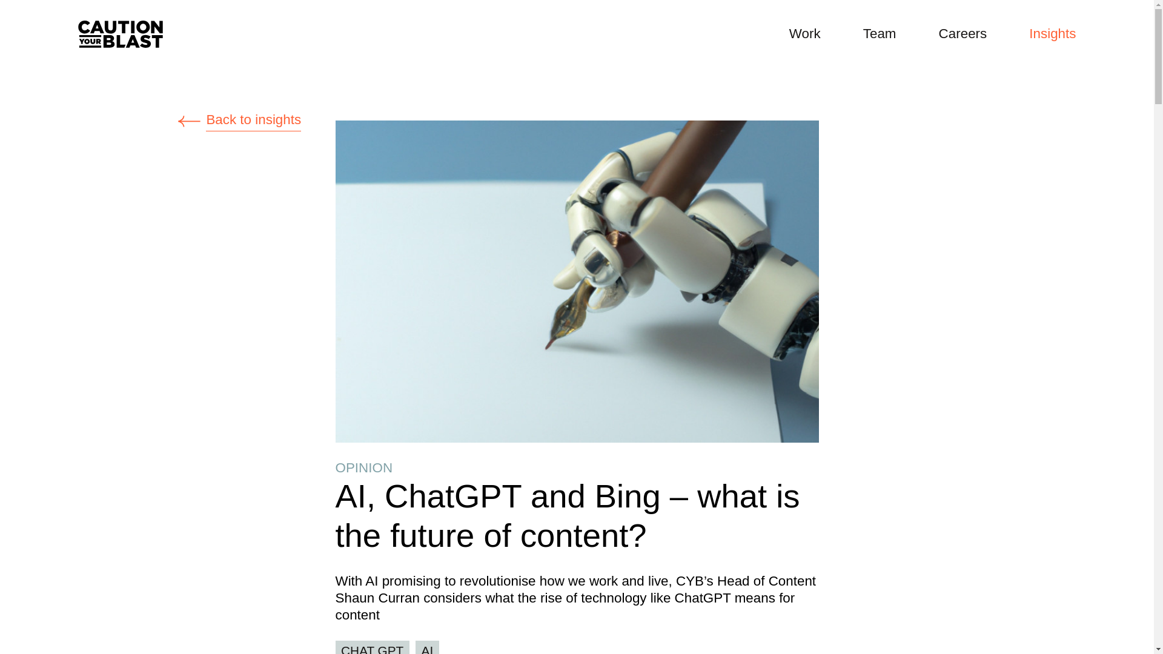  Describe the element at coordinates (963, 34) in the screenshot. I see `Careers` at that location.